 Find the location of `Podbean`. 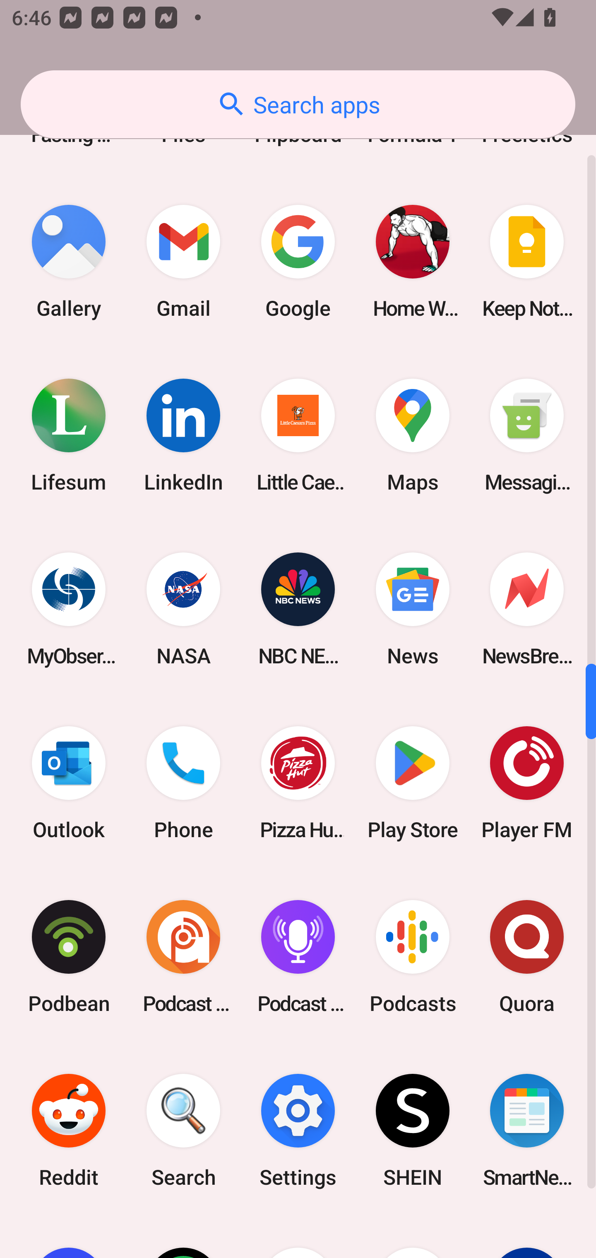

Podbean is located at coordinates (69, 957).